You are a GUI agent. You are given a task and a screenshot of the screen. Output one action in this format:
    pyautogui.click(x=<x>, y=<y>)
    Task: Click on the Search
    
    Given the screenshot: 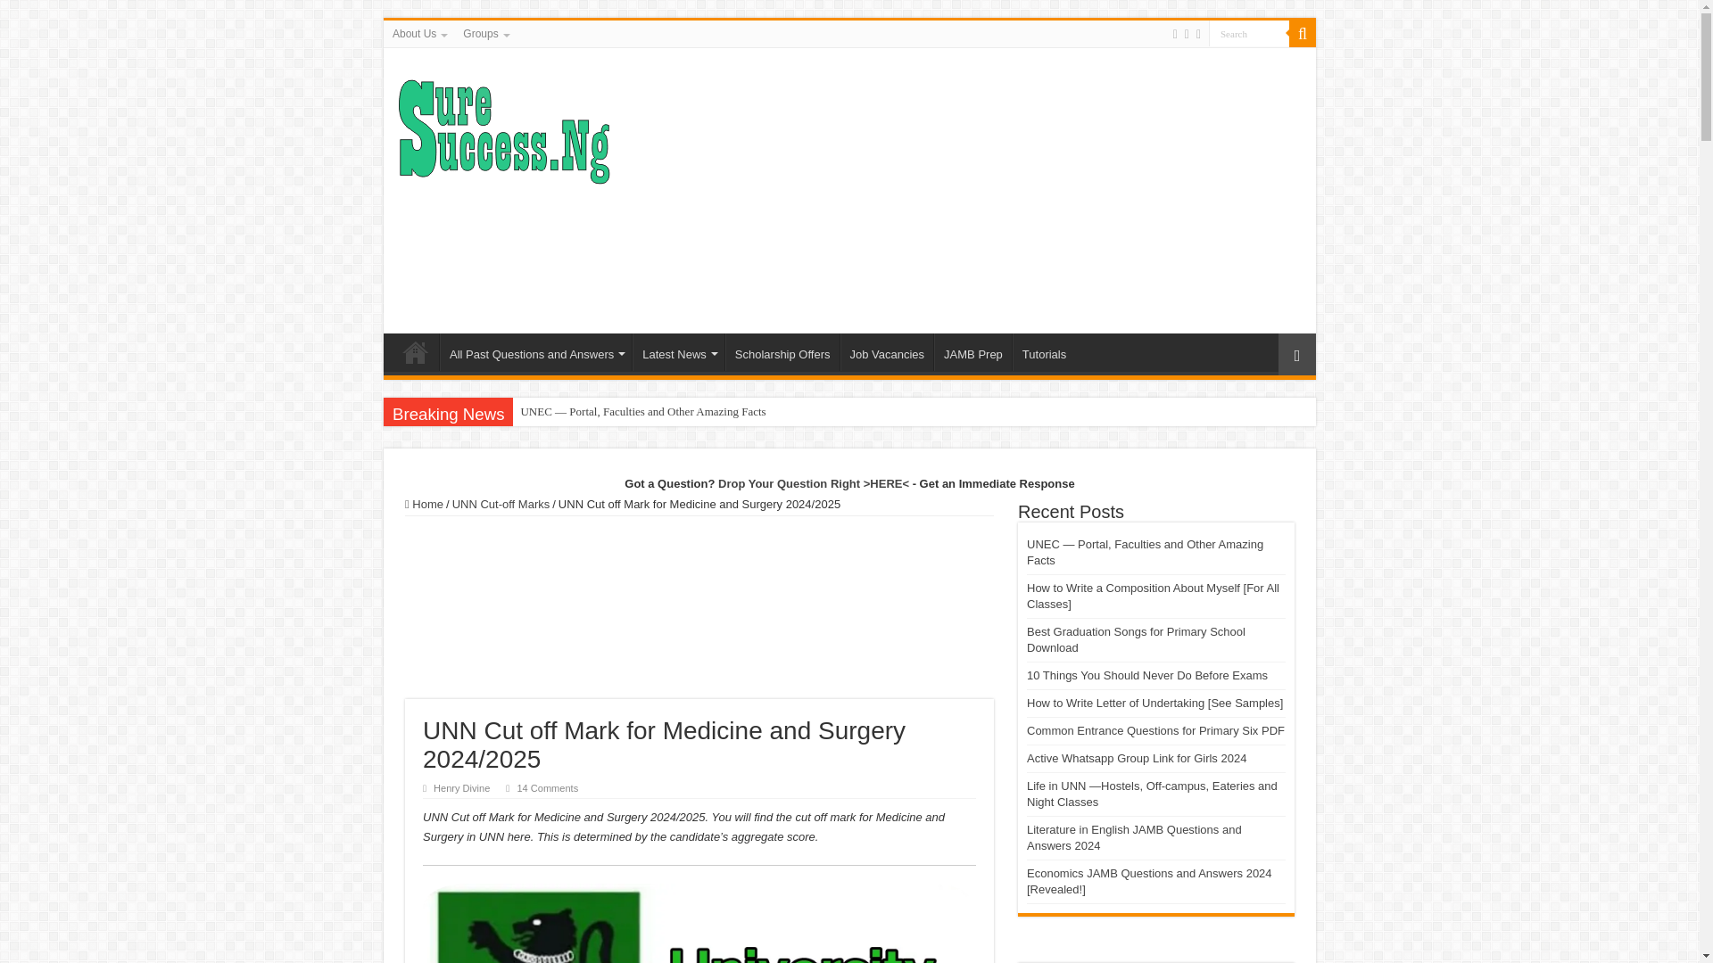 What is the action you would take?
    pyautogui.click(x=1249, y=32)
    